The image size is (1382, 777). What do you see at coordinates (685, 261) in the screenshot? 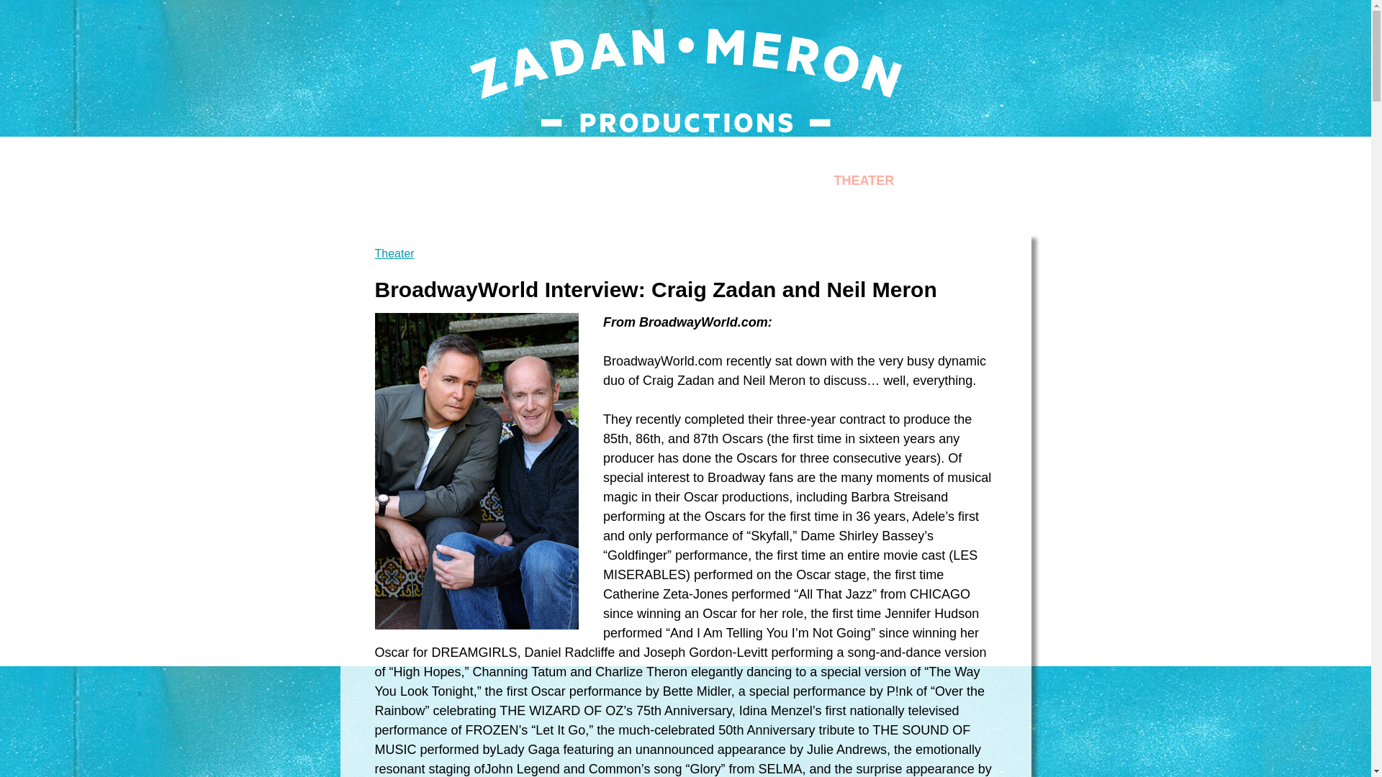
I see `Theater` at bounding box center [685, 261].